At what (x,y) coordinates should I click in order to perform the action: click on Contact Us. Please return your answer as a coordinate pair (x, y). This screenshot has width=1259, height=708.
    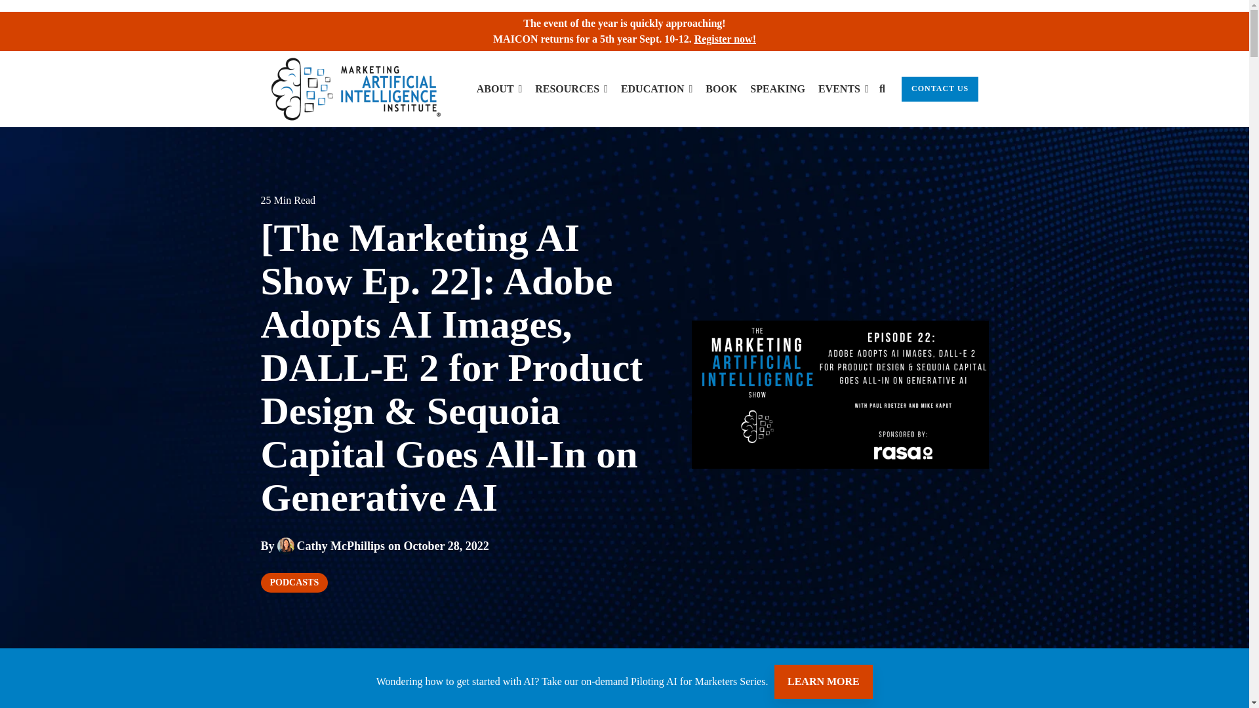
    Looking at the image, I should click on (939, 89).